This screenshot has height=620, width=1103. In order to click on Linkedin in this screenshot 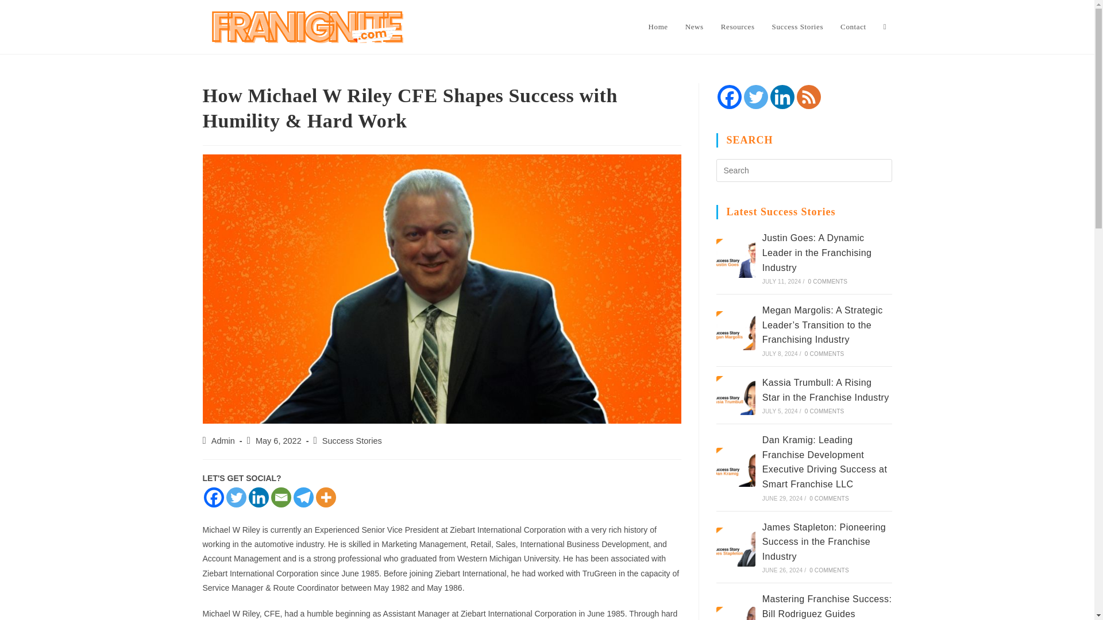, I will do `click(782, 96)`.